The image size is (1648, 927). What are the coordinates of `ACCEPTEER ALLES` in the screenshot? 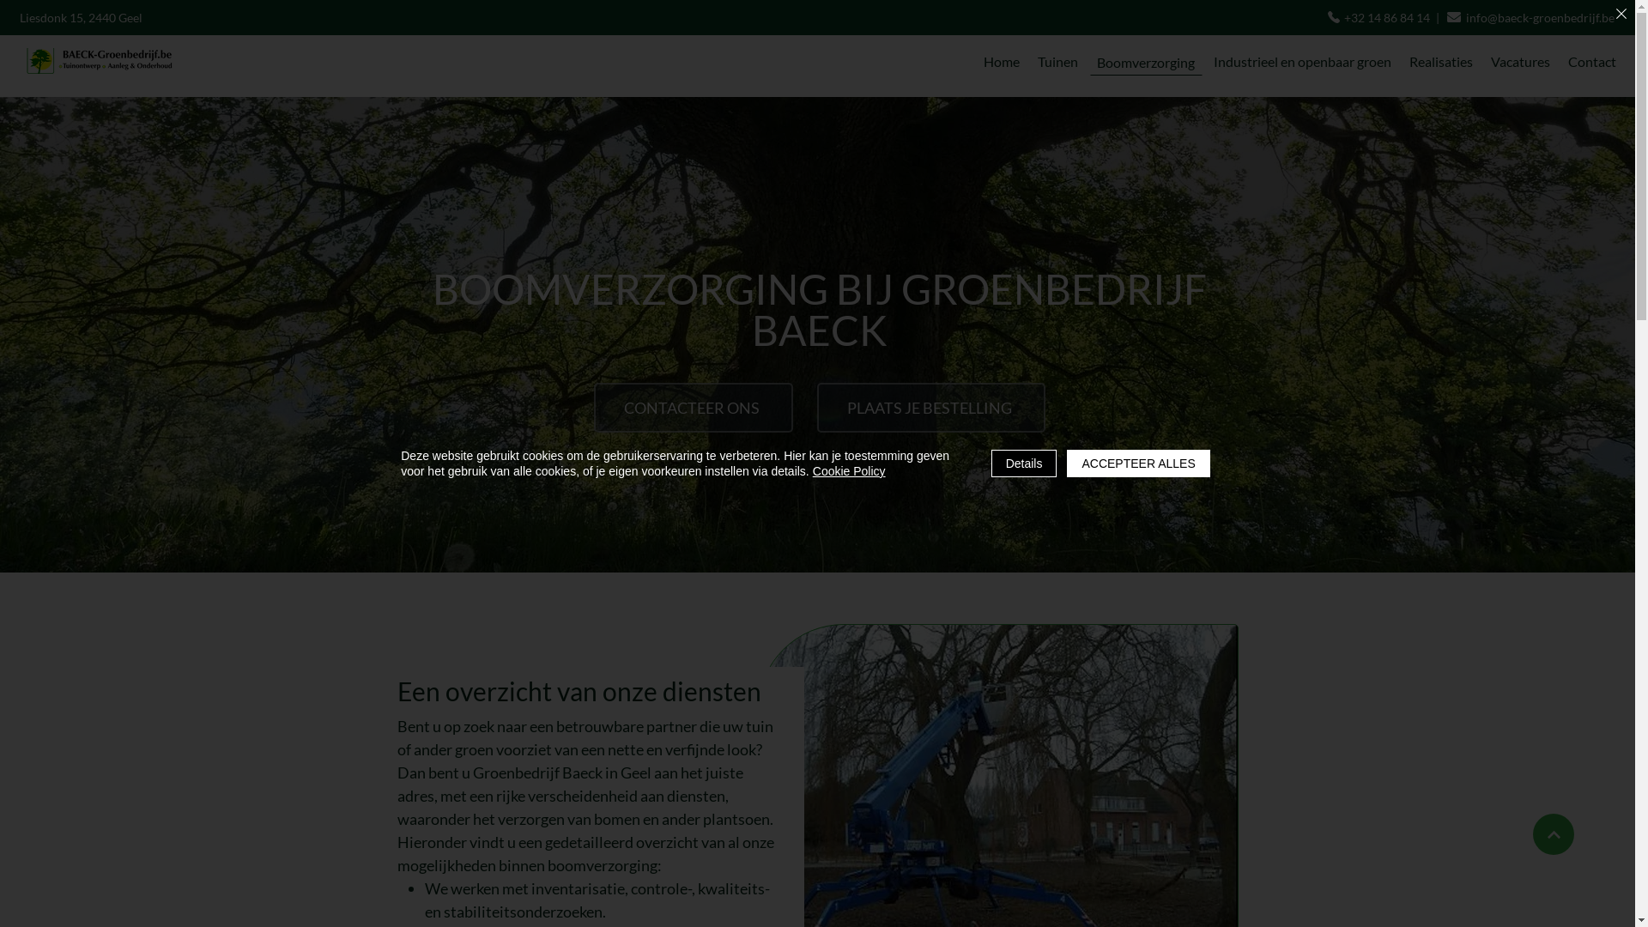 It's located at (1138, 463).